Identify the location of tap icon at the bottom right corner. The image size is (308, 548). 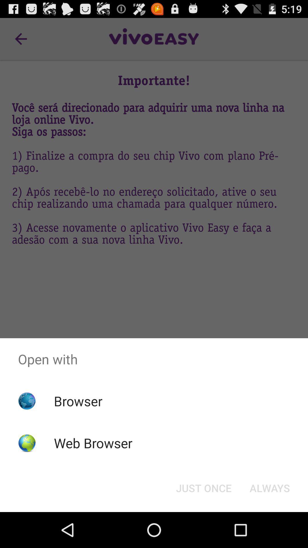
(270, 488).